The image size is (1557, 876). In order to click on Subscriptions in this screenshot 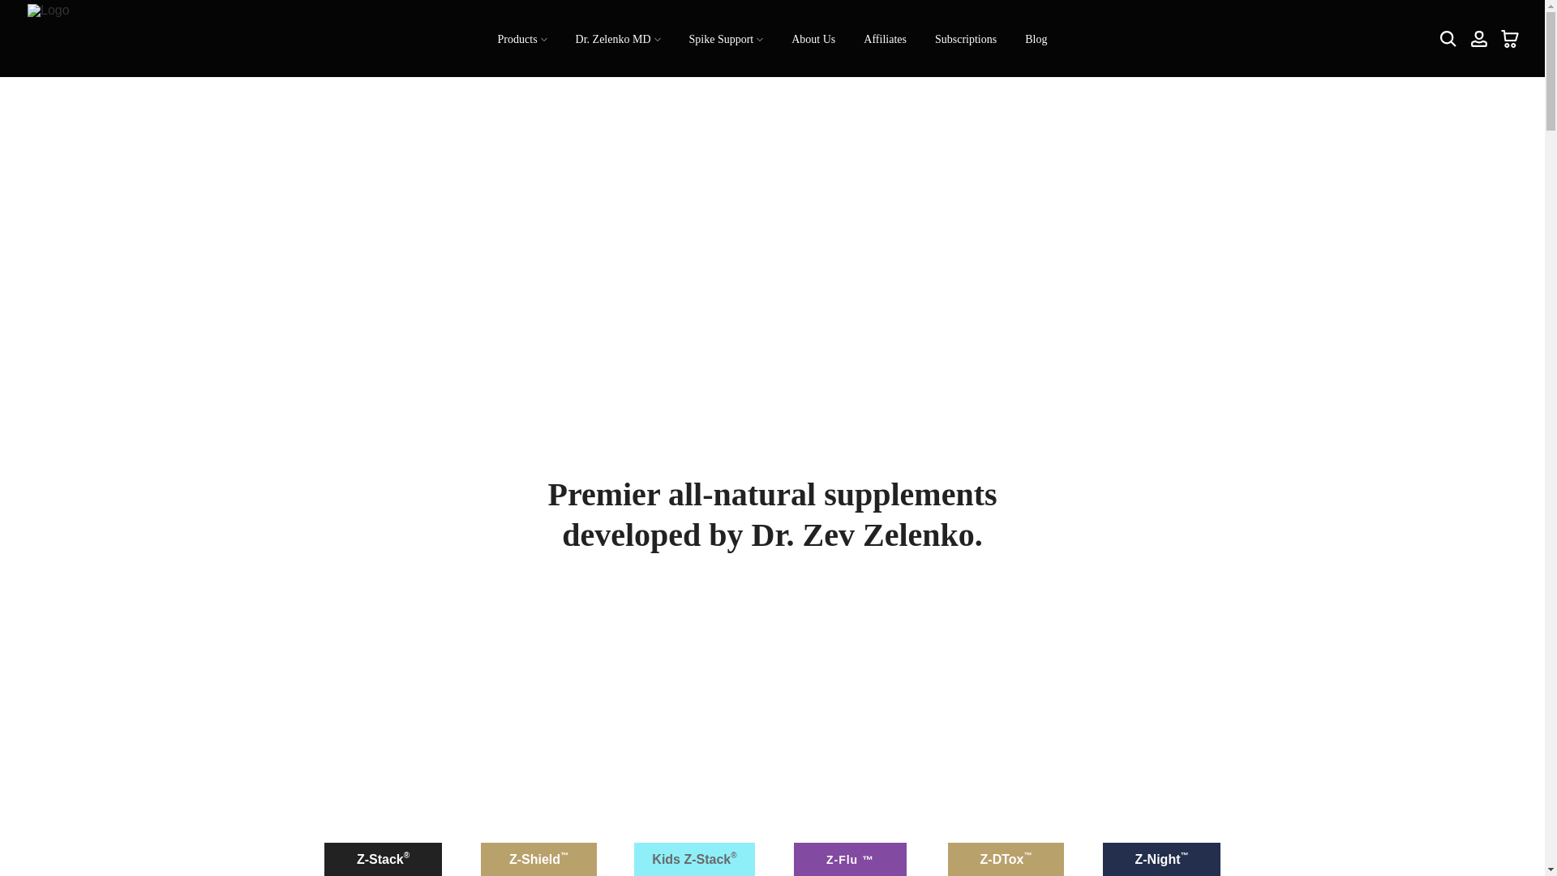, I will do `click(965, 39)`.